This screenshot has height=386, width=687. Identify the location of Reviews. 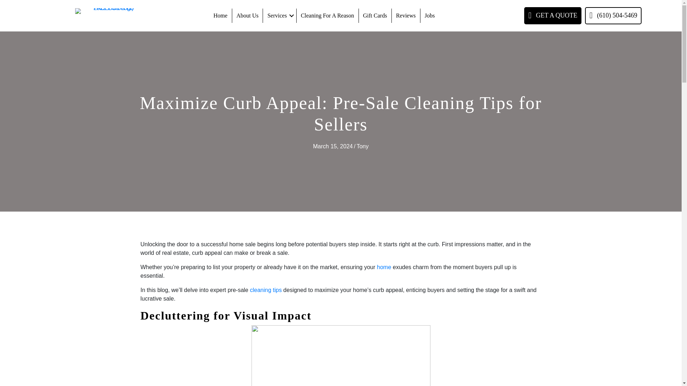
(406, 15).